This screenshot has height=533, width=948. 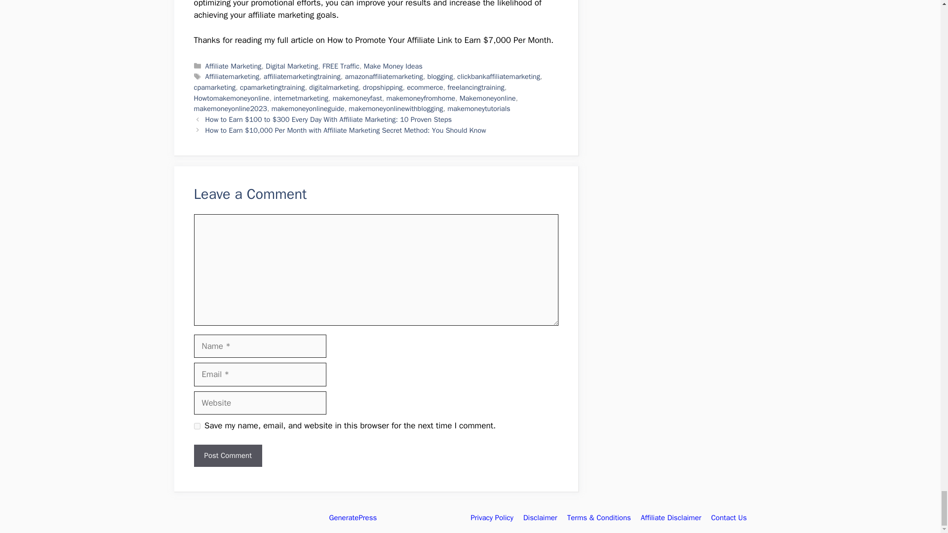 I want to click on affiliatemarketingtraining, so click(x=302, y=76).